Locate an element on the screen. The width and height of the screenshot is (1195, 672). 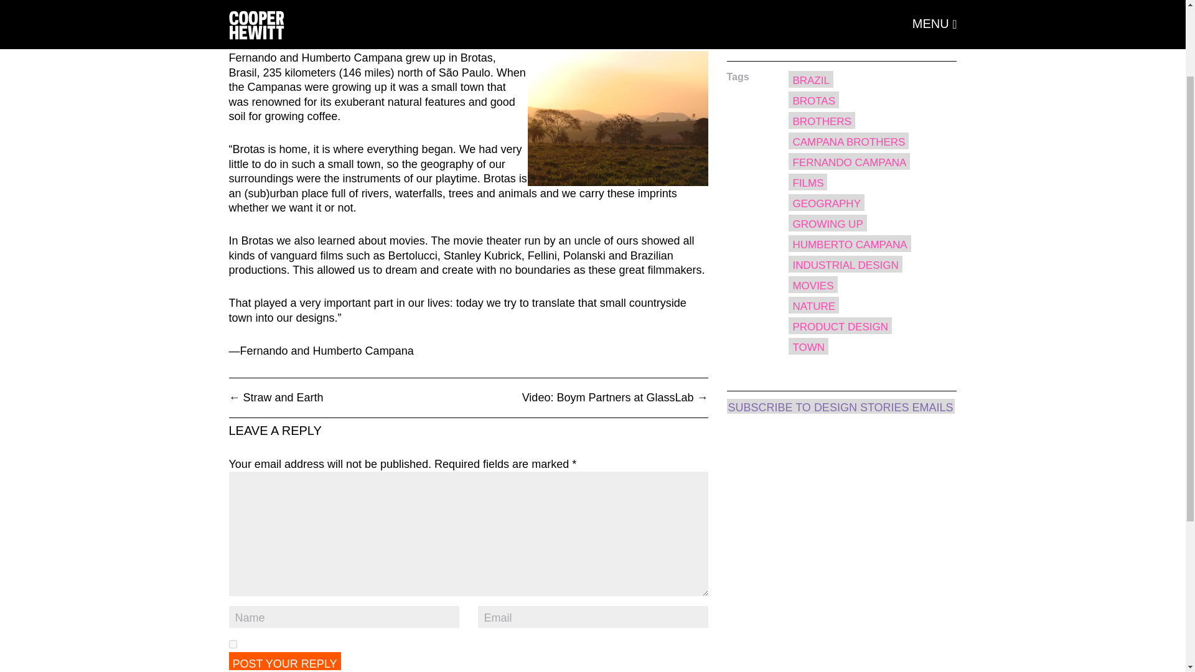
Click to print is located at coordinates (871, 29).